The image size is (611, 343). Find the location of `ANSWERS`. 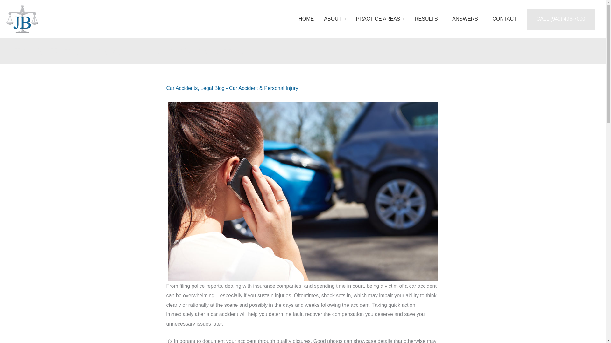

ANSWERS is located at coordinates (467, 19).